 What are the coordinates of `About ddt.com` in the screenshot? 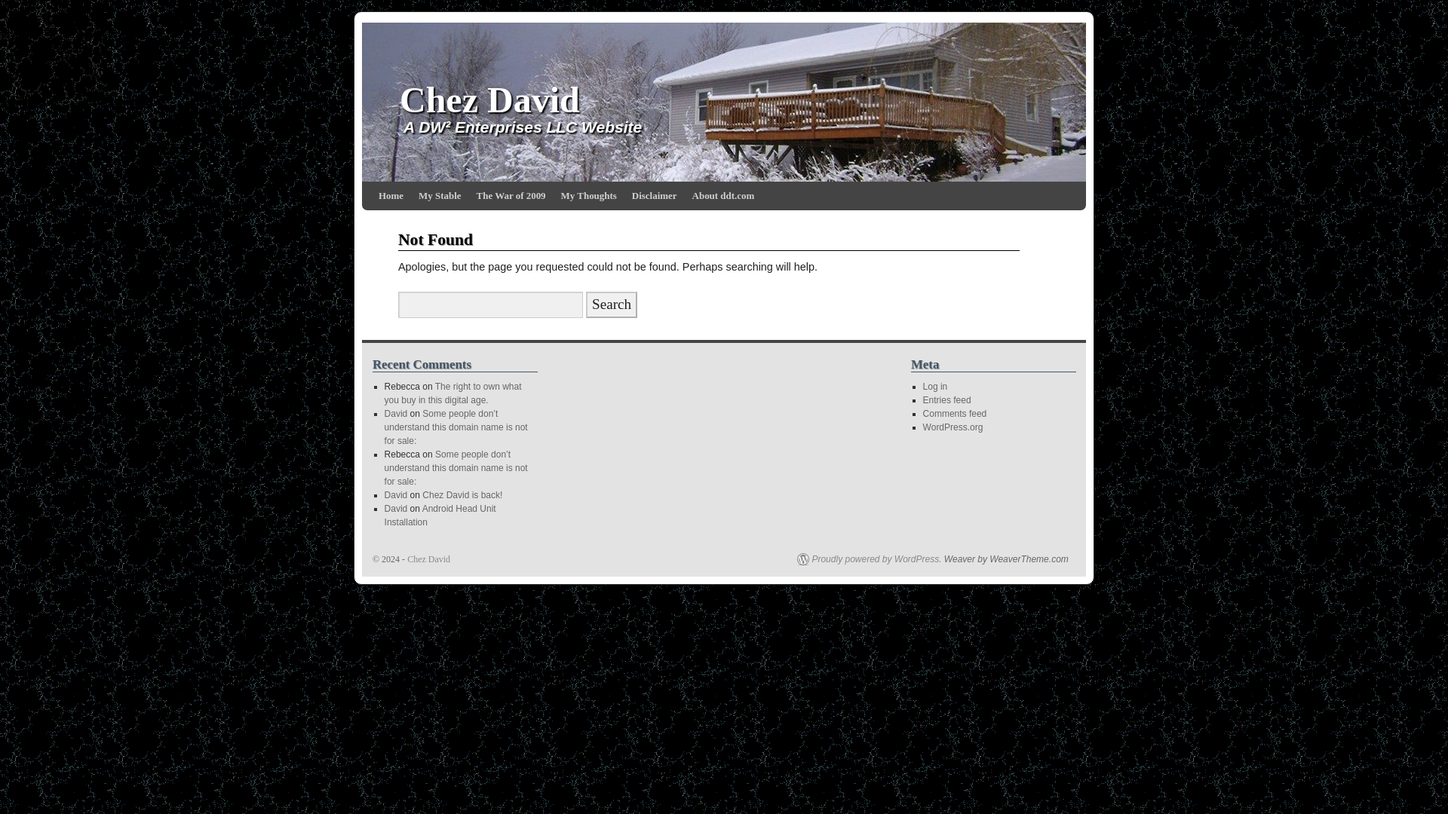 It's located at (724, 195).